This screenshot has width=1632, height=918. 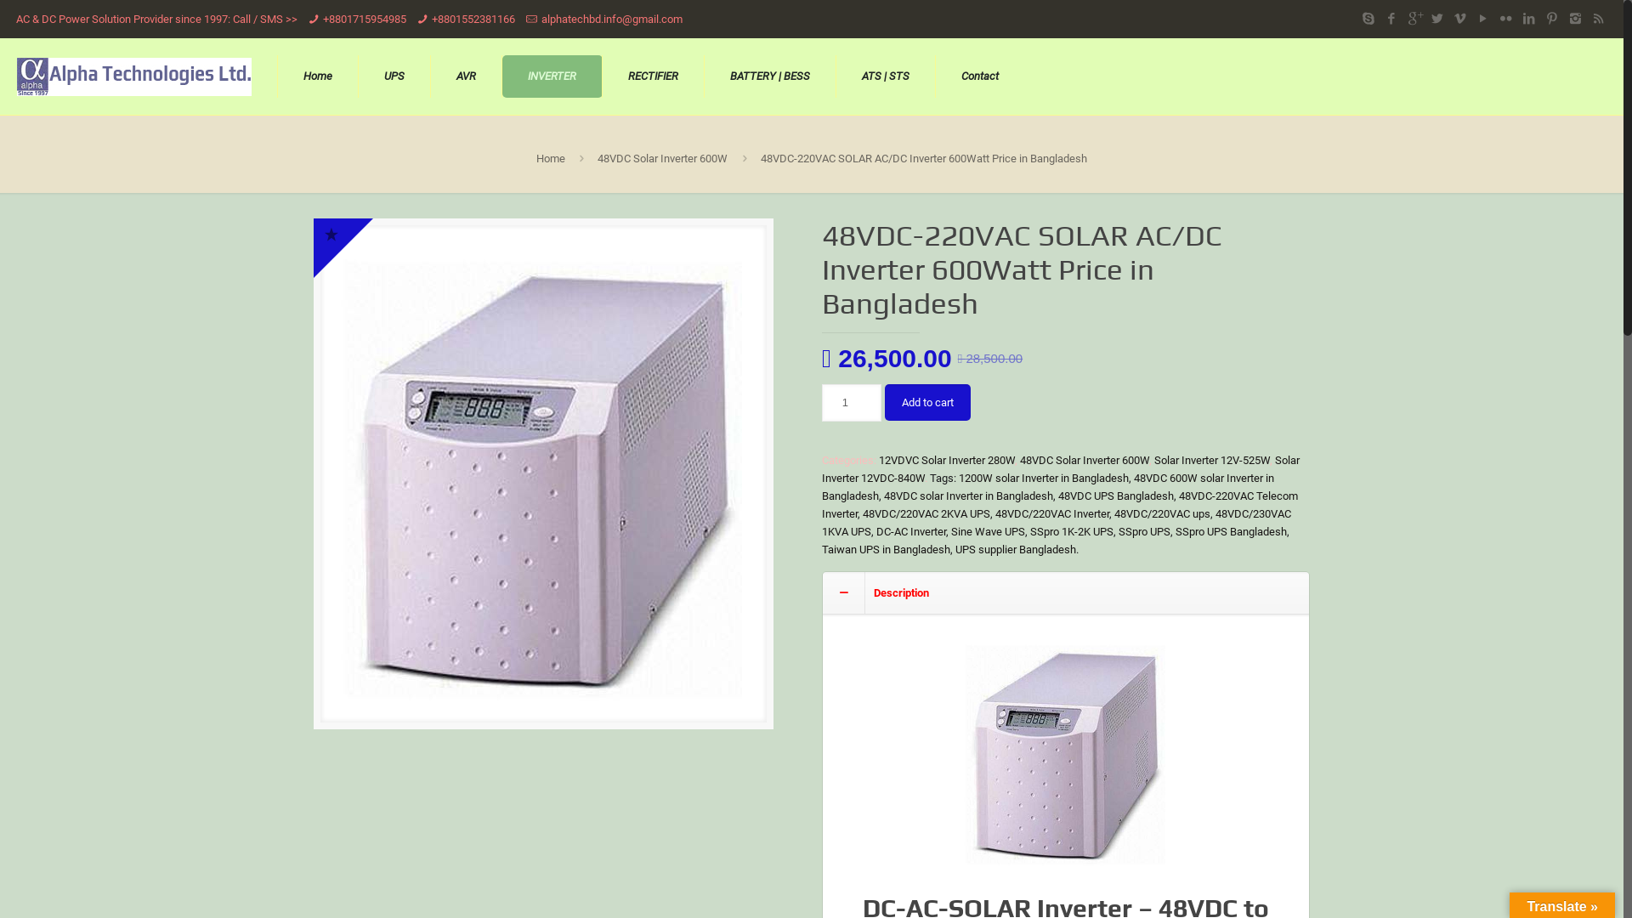 What do you see at coordinates (1212, 461) in the screenshot?
I see `Solar Inverter 12V-525W` at bounding box center [1212, 461].